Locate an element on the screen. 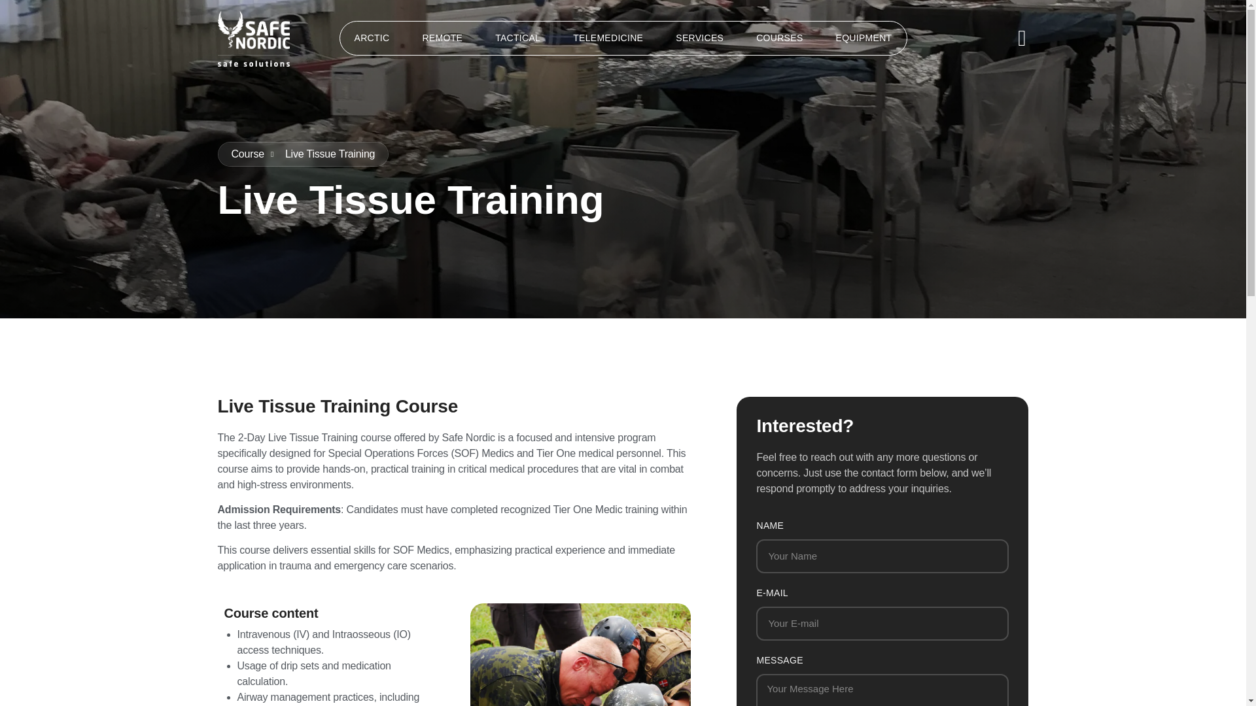  ARCTIC is located at coordinates (372, 38).